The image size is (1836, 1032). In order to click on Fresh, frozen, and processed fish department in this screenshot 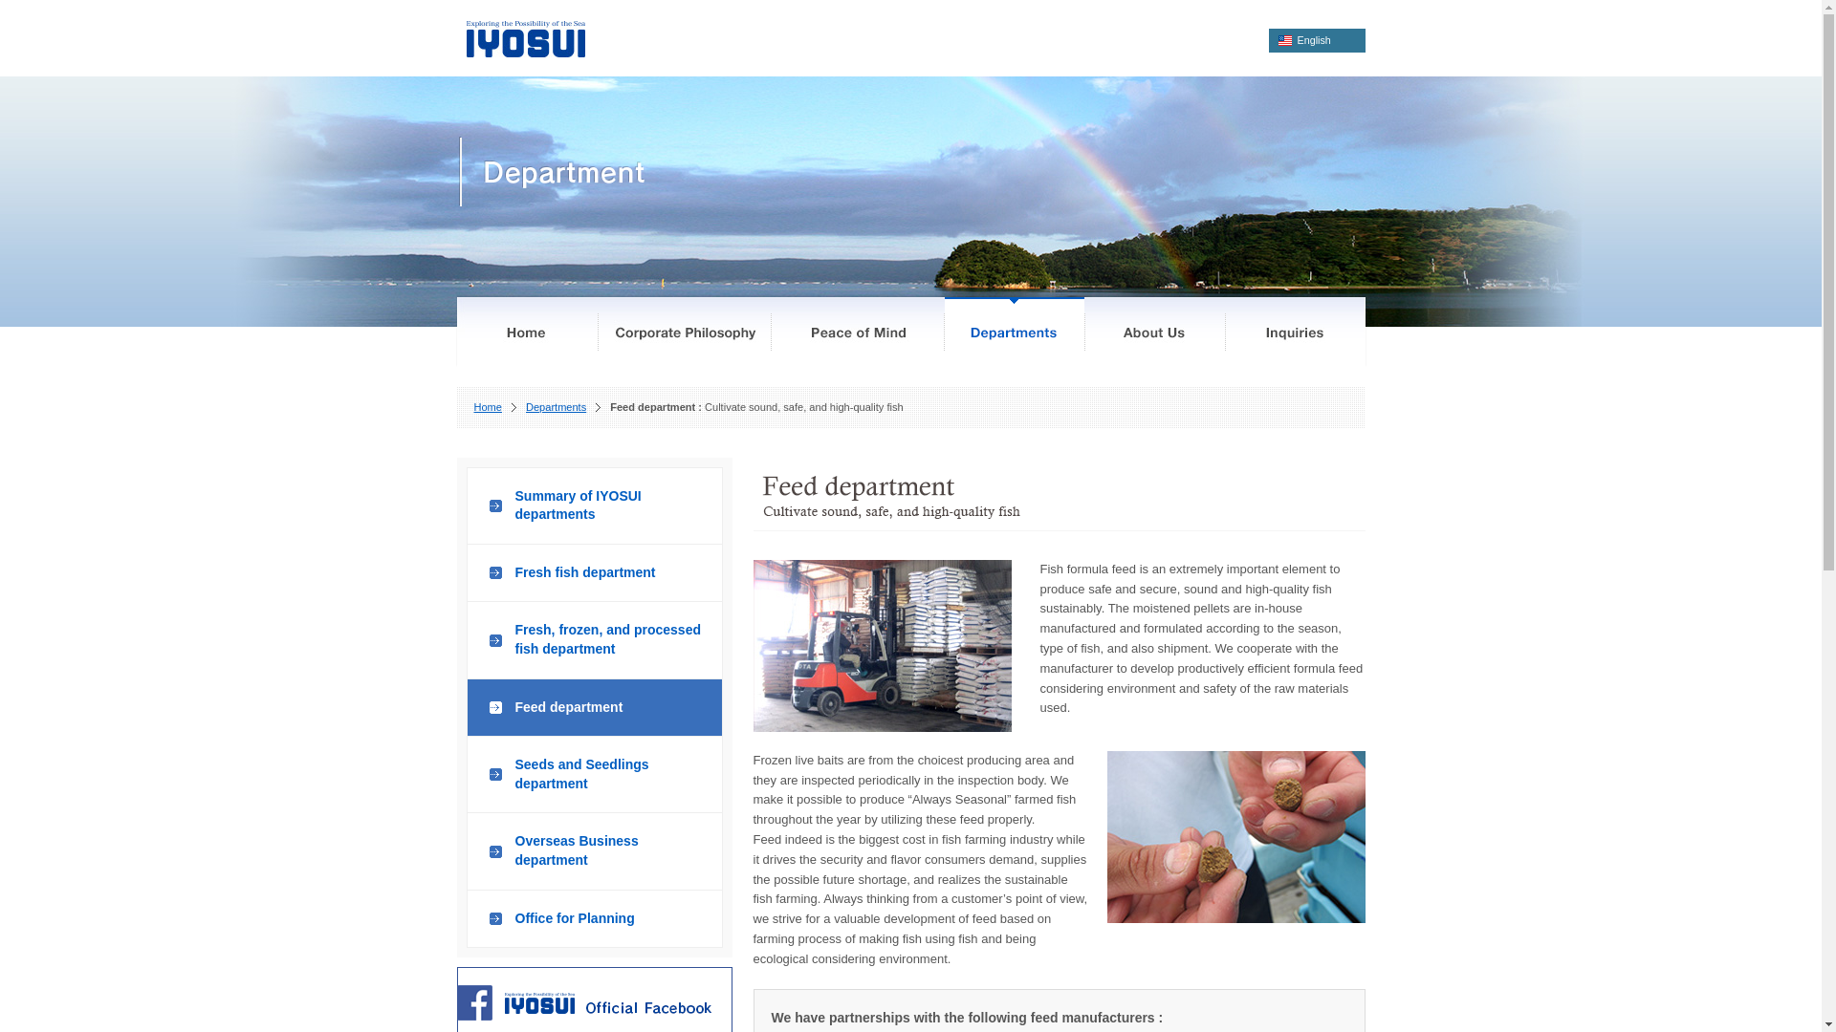, I will do `click(595, 639)`.